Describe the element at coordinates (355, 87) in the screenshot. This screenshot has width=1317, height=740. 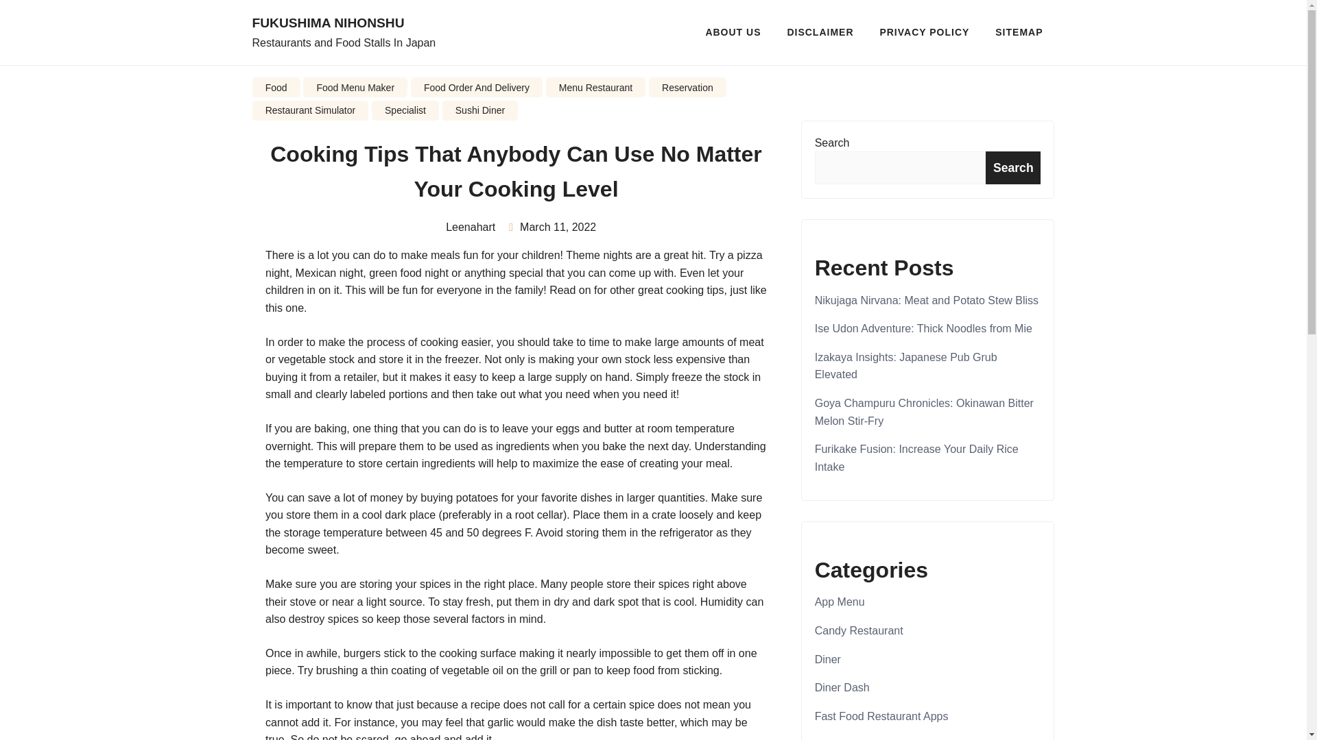
I see `Food Menu Maker` at that location.